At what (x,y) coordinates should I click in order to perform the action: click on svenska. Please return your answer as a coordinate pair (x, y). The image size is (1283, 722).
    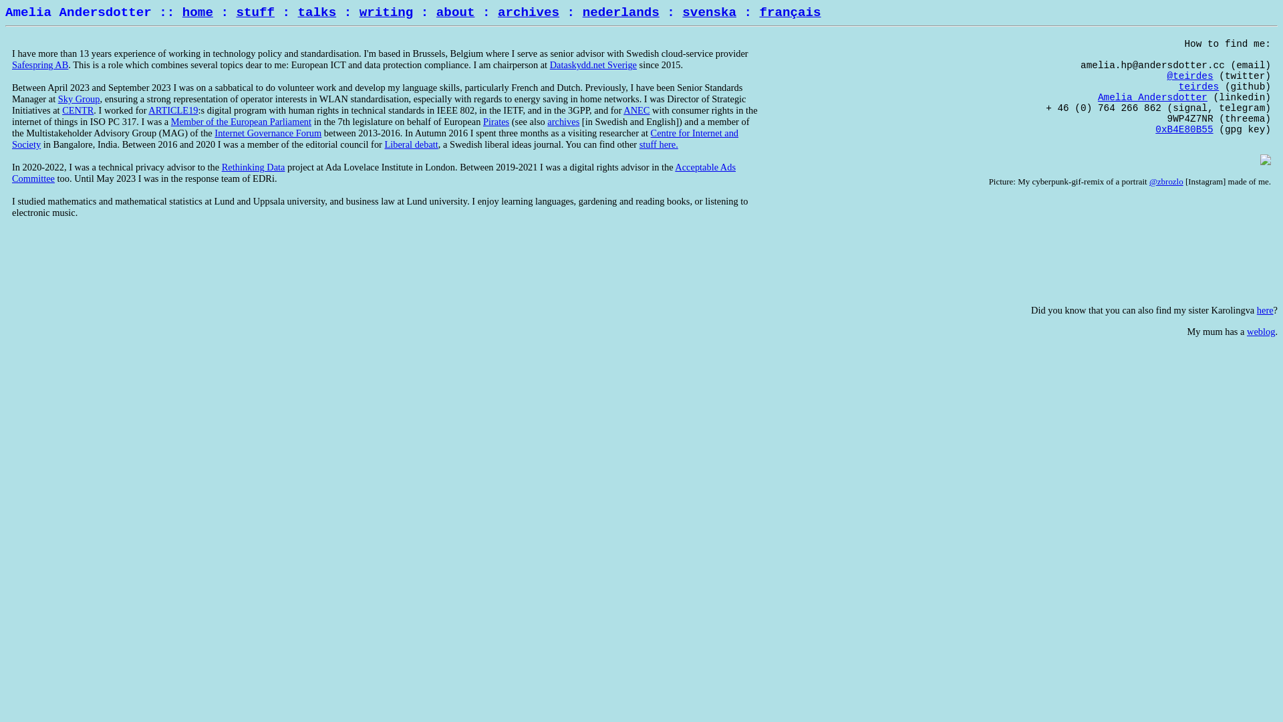
    Looking at the image, I should click on (710, 13).